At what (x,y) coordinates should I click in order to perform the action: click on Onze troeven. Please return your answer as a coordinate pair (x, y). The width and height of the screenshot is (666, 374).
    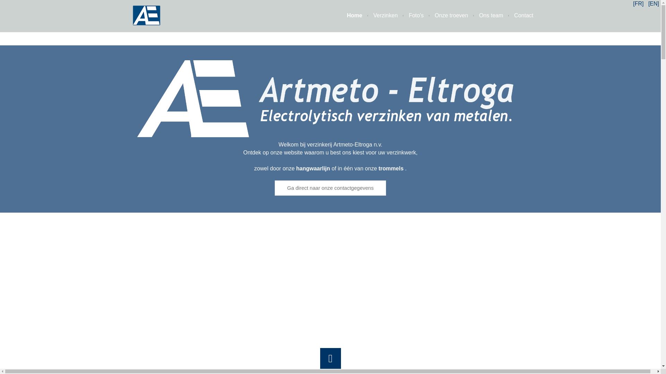
    Looking at the image, I should click on (446, 16).